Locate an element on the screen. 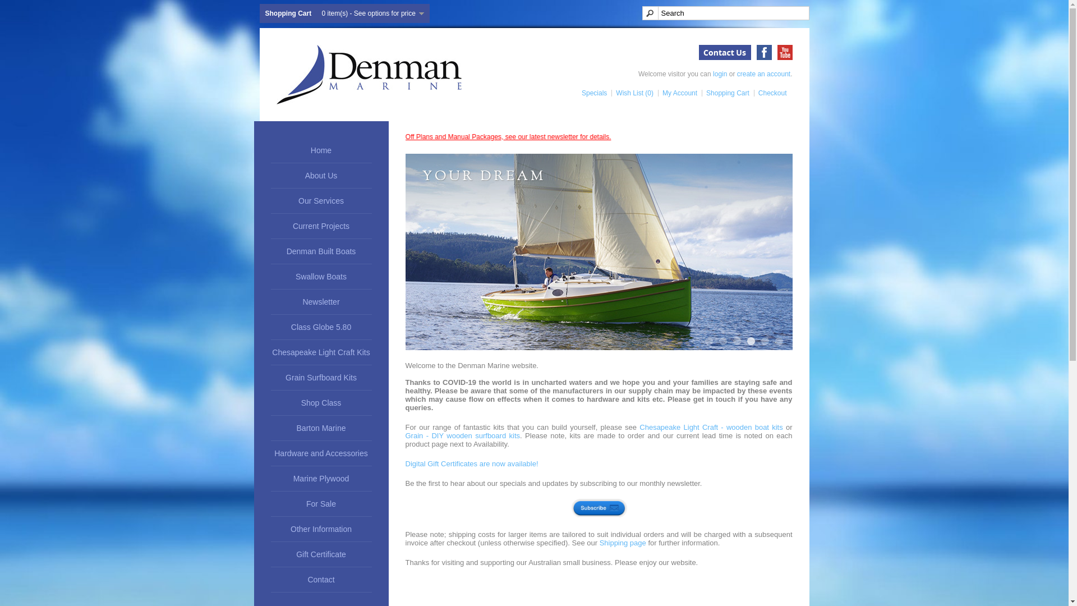 The width and height of the screenshot is (1077, 606). Swallow Boats is located at coordinates (321, 277).